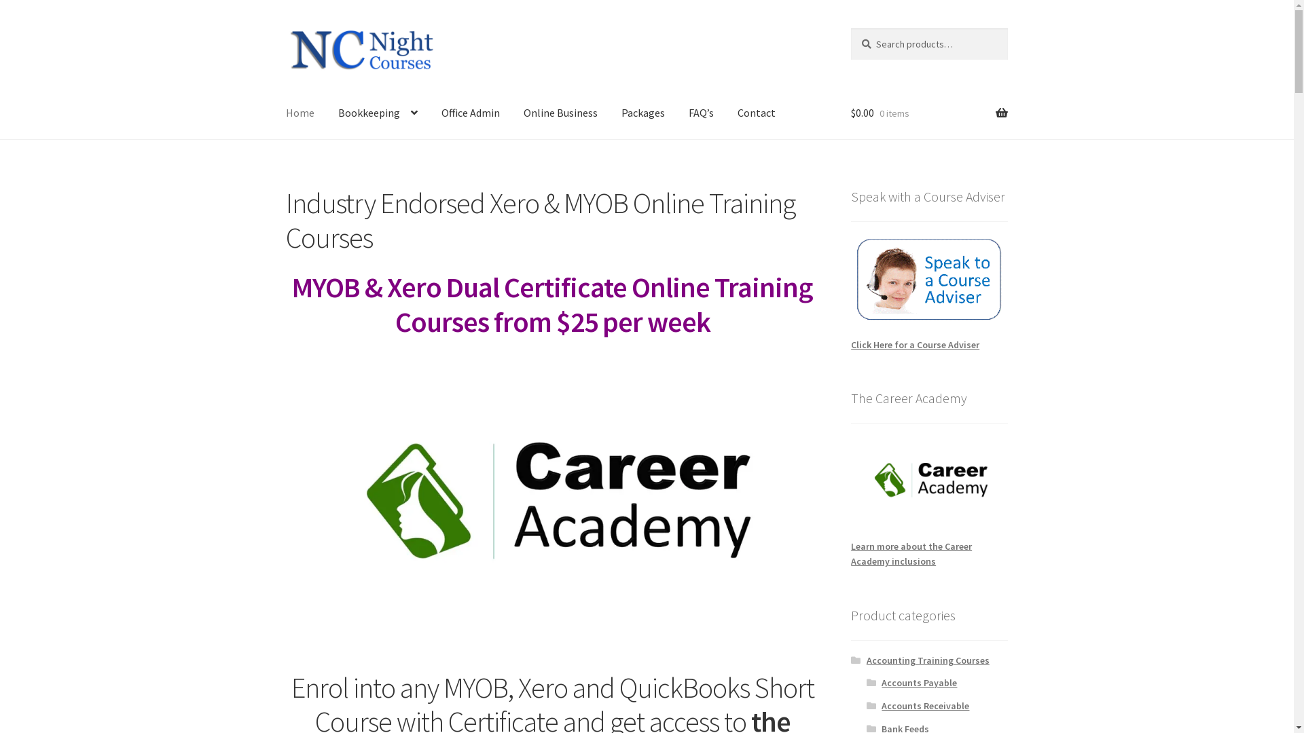 The height and width of the screenshot is (733, 1304). I want to click on Home, so click(300, 113).